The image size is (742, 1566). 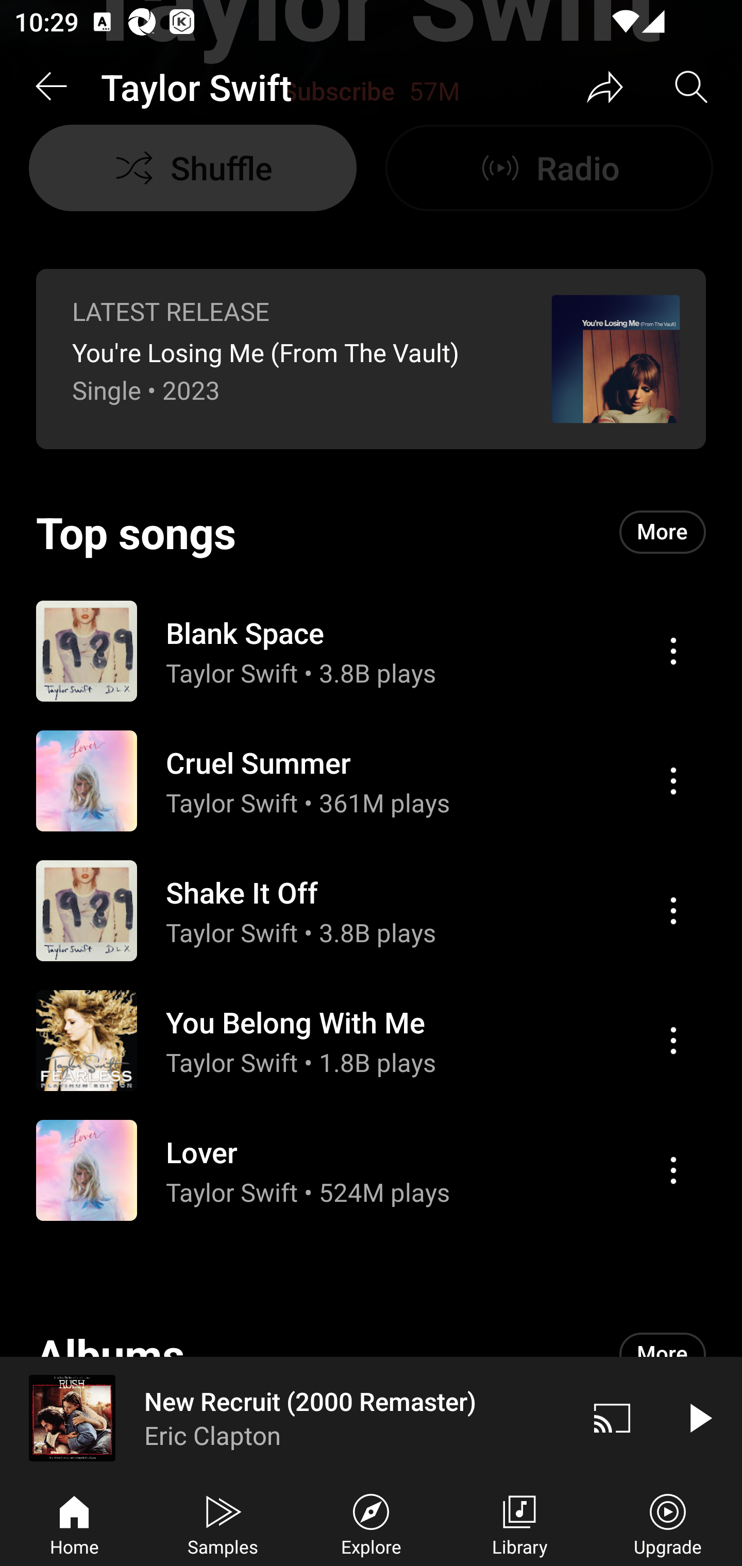 I want to click on Play video, so click(x=699, y=1418).